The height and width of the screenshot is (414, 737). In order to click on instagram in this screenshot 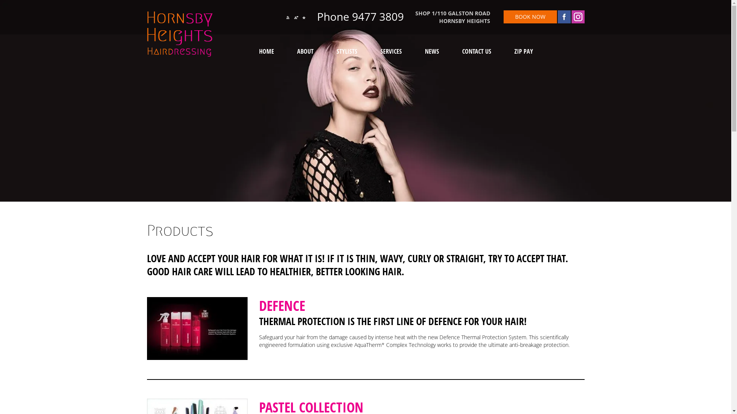, I will do `click(578, 17)`.